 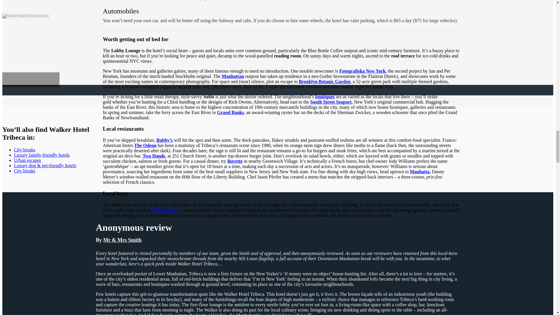 I want to click on Grand Banks, so click(x=230, y=112).